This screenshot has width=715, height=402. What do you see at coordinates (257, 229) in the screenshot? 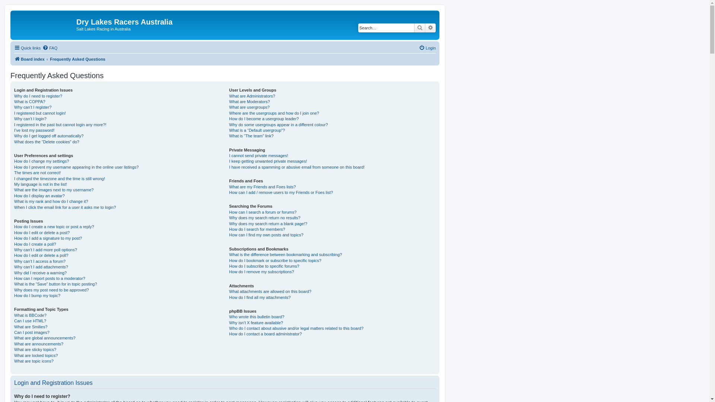
I see `How do I search for members?` at bounding box center [257, 229].